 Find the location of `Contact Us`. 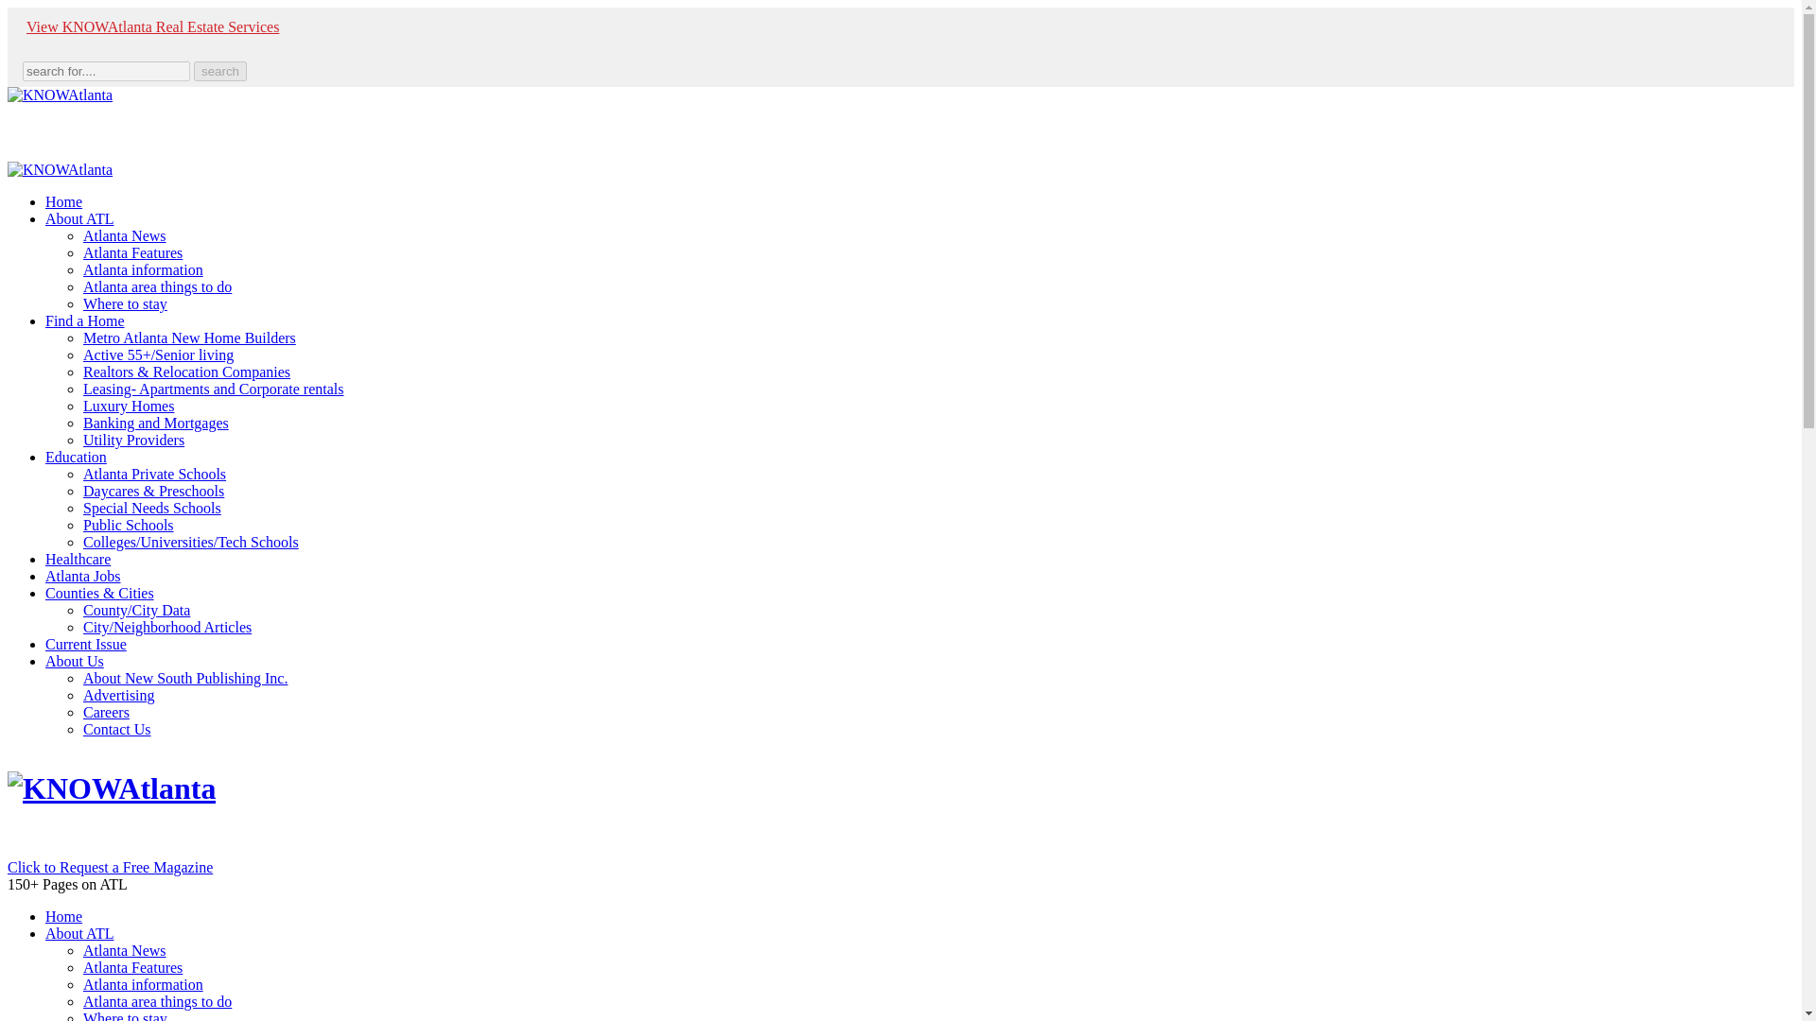

Contact Us is located at coordinates (117, 728).